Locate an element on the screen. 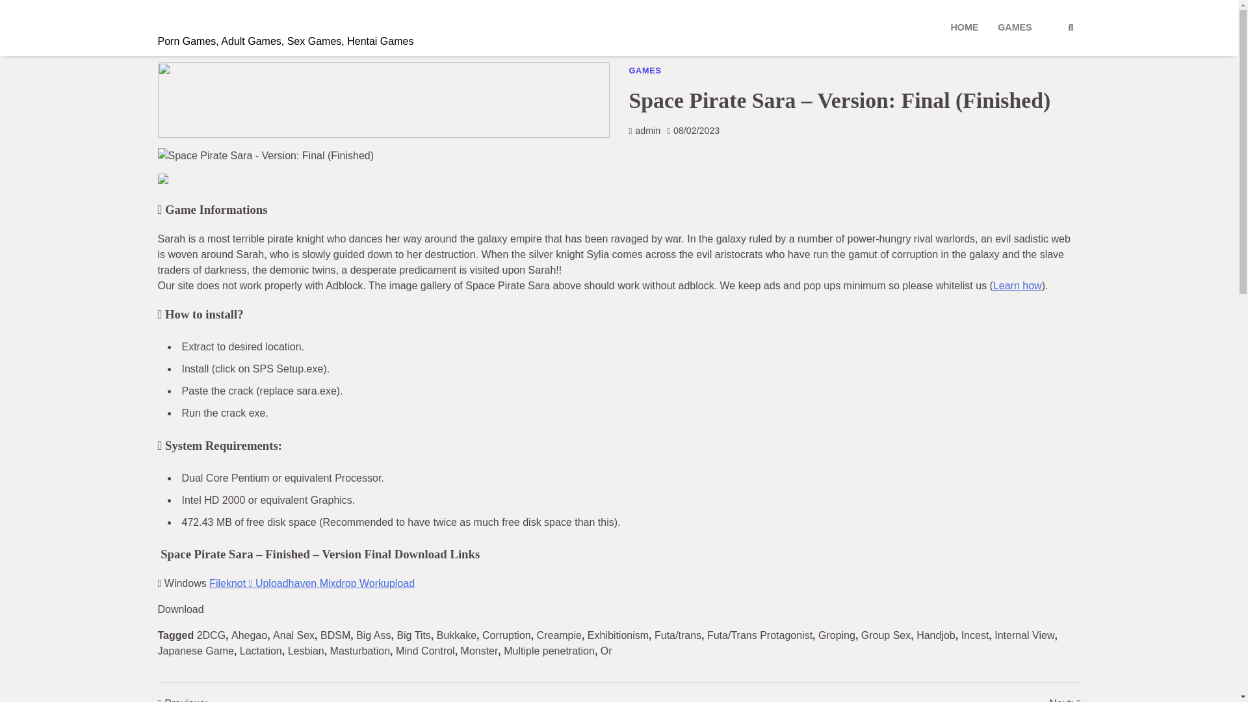 This screenshot has height=702, width=1248. Fileknot is located at coordinates (230, 583).